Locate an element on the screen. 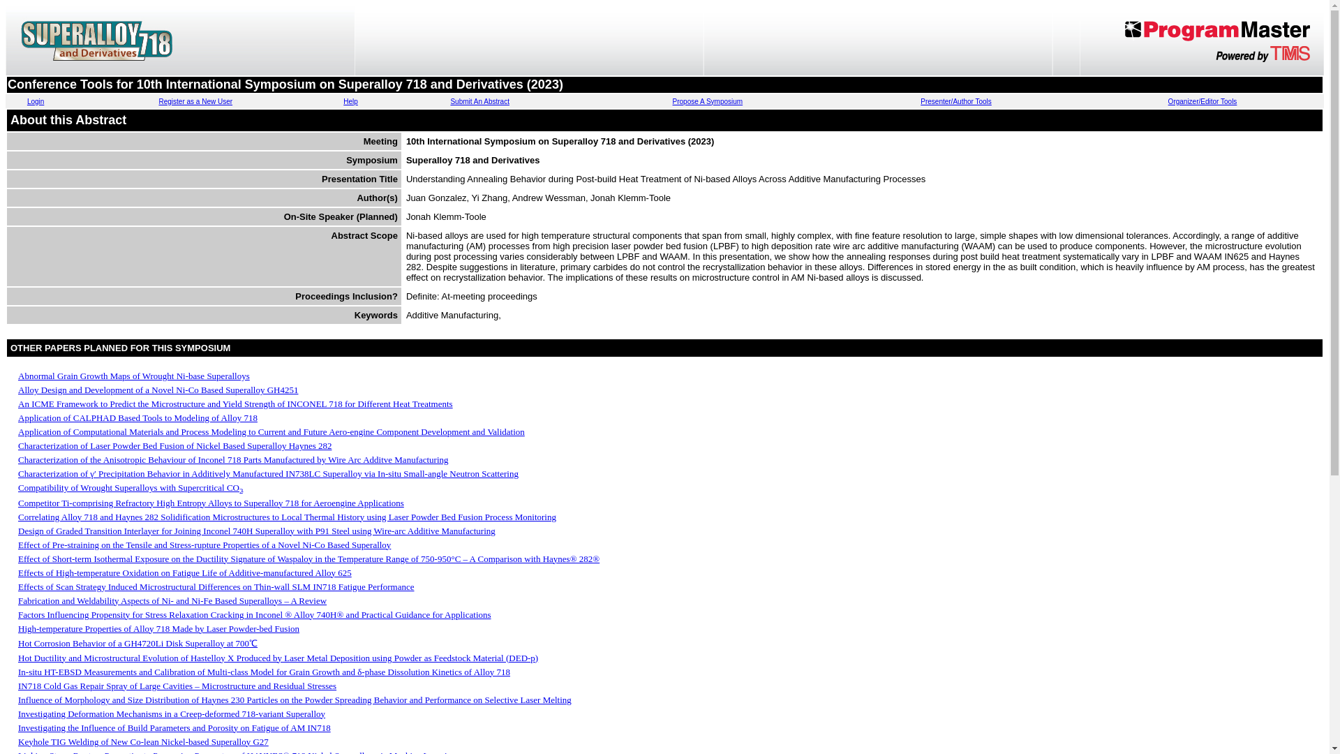  Application of CALPHAD Based Tools to Modeling of Alloy 718 is located at coordinates (137, 417).